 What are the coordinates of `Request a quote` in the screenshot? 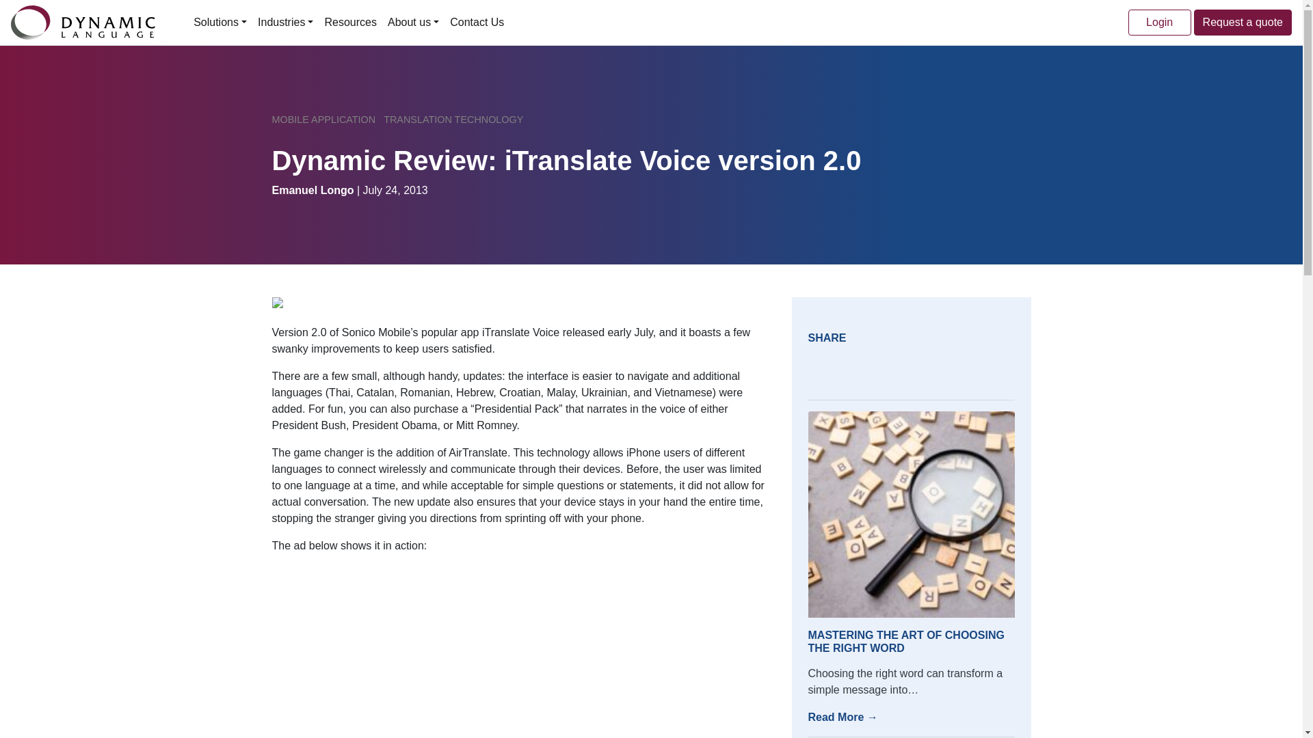 It's located at (1243, 22).